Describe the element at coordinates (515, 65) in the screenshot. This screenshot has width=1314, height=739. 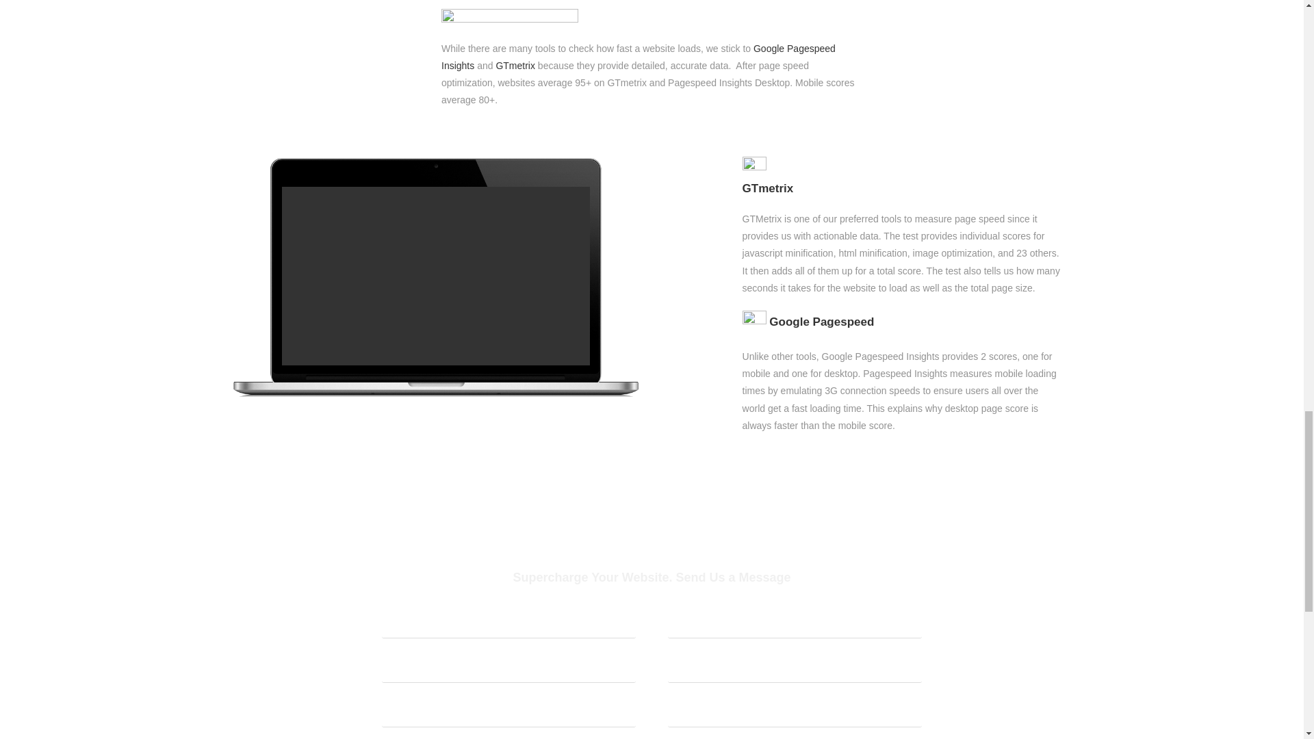
I see `GTmetrix` at that location.